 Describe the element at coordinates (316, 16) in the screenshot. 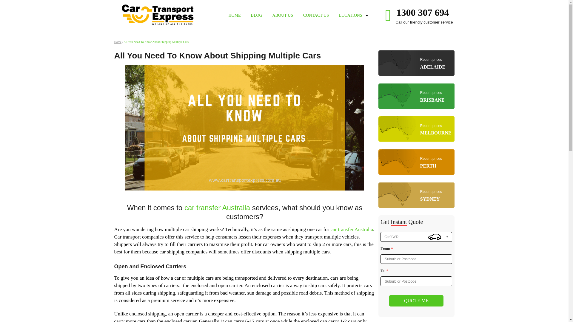

I see `car transfer Australia` at that location.